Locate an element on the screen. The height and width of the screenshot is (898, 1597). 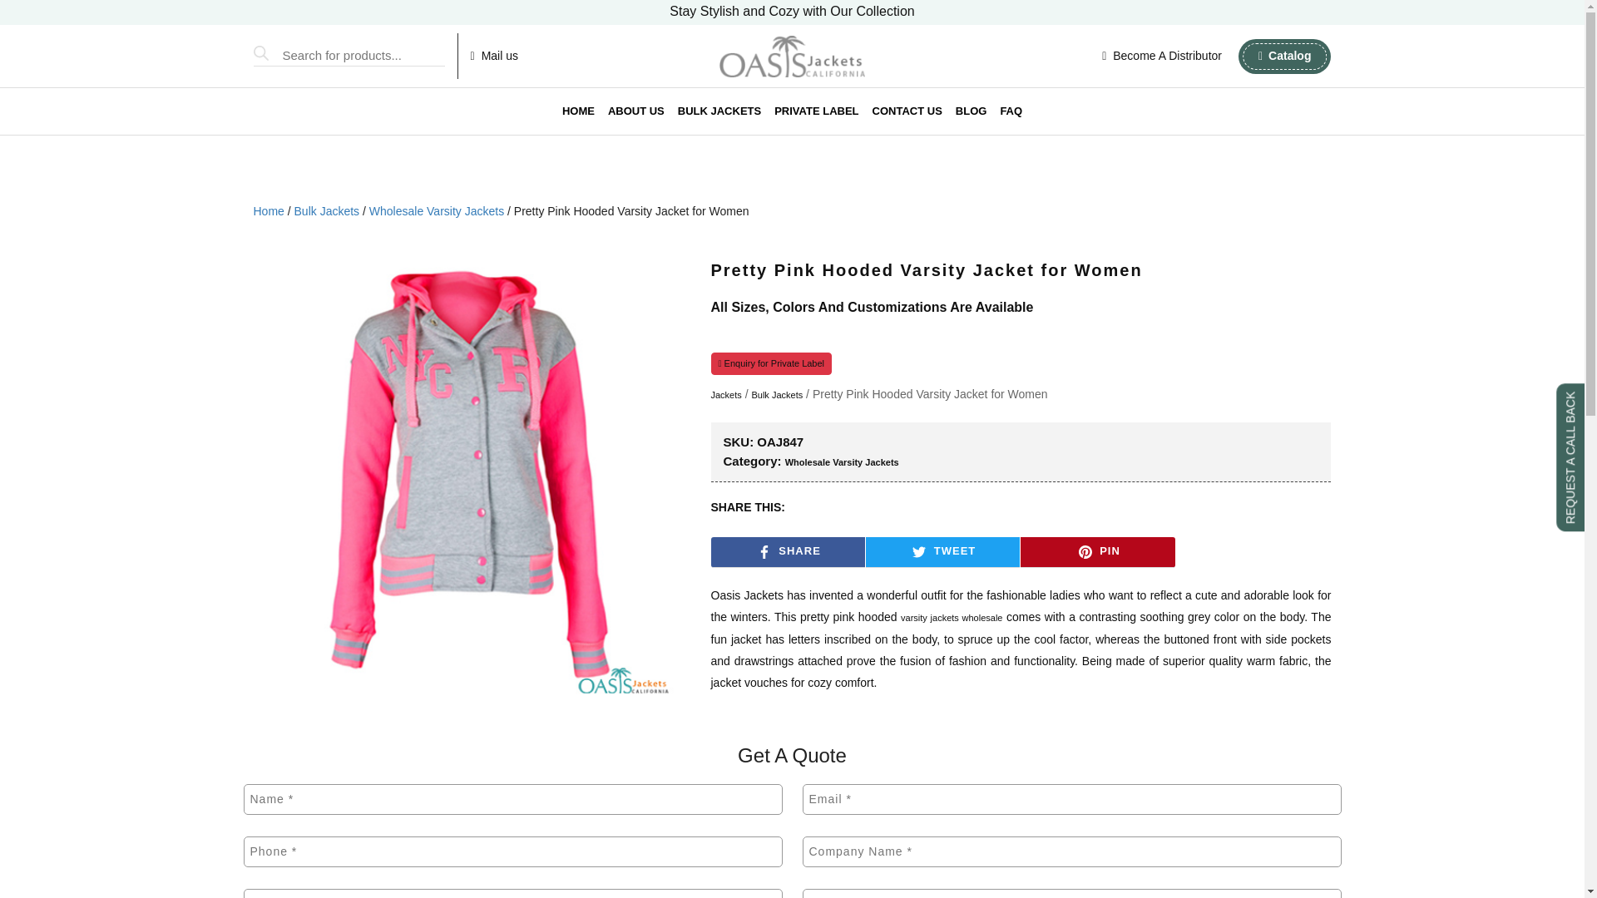
ABOUT US is located at coordinates (635, 111).